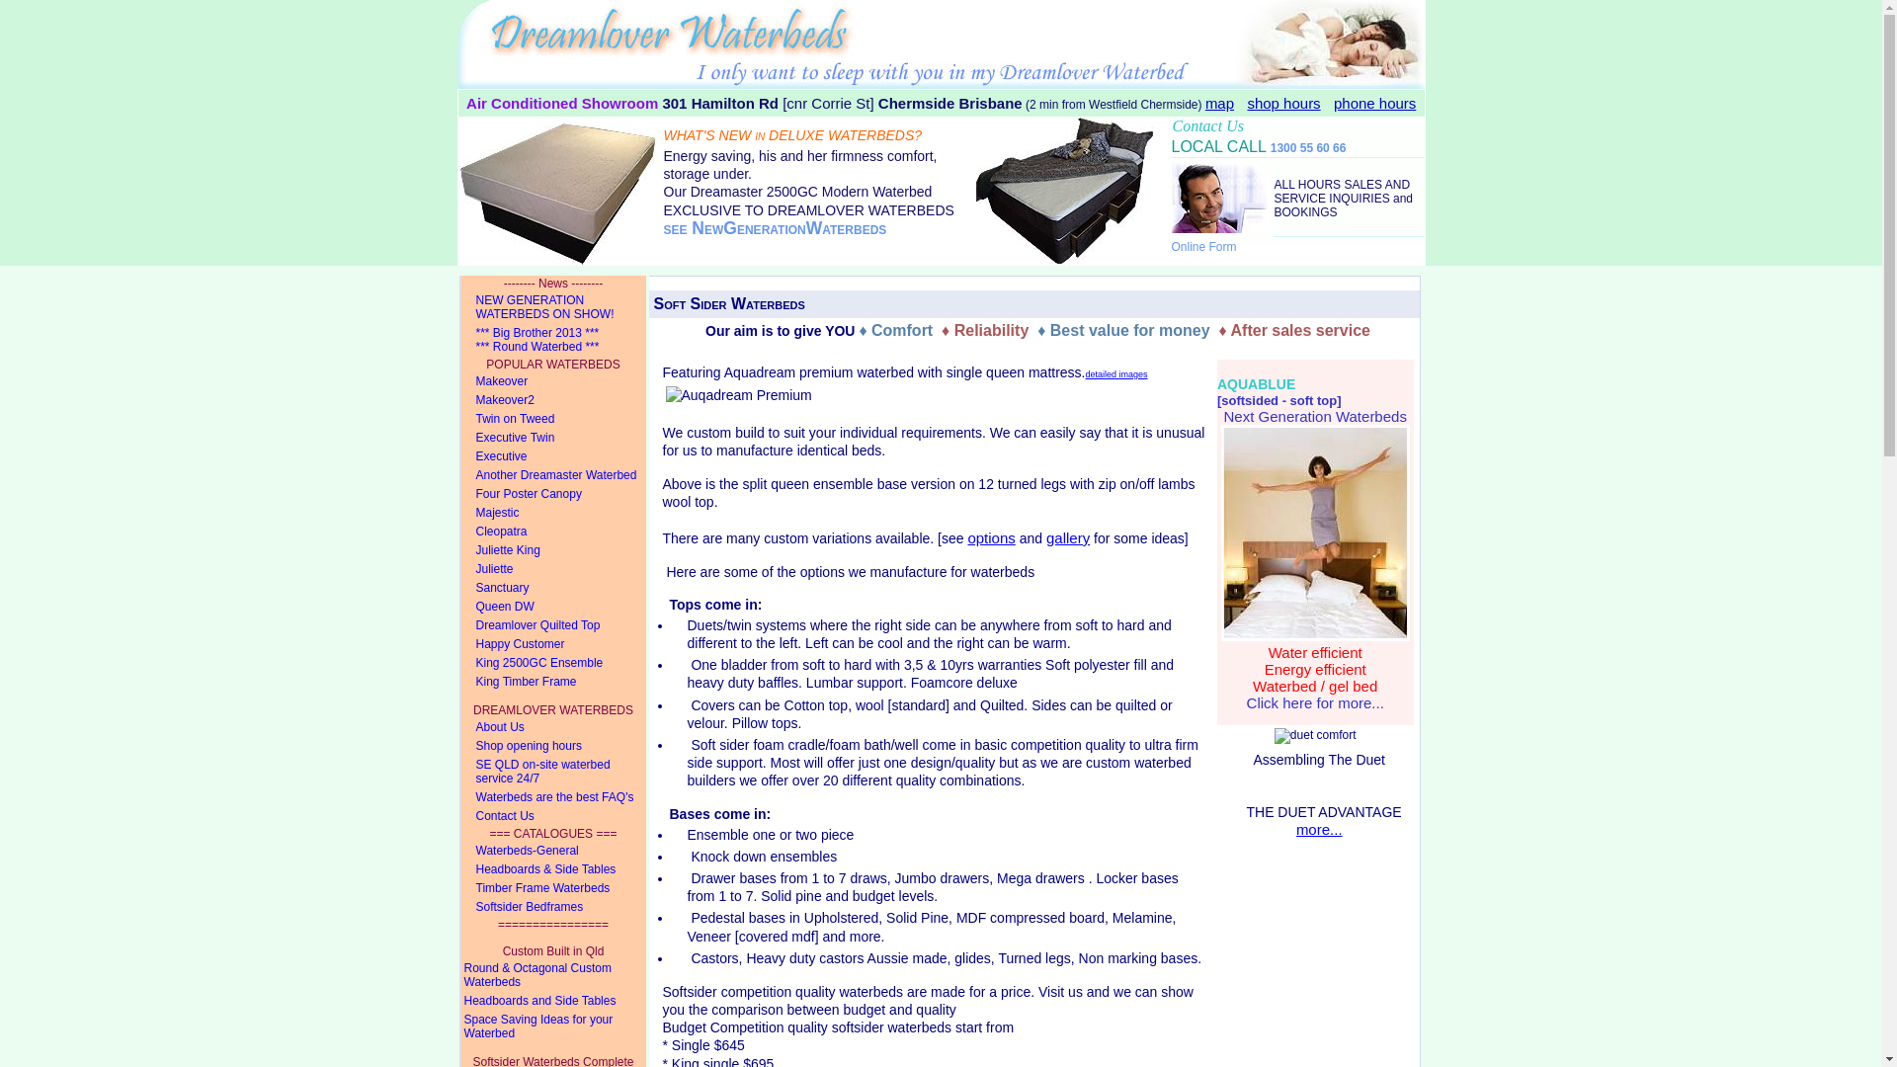 Image resolution: width=1897 pixels, height=1067 pixels. I want to click on Softsider Bedframes, so click(553, 907).